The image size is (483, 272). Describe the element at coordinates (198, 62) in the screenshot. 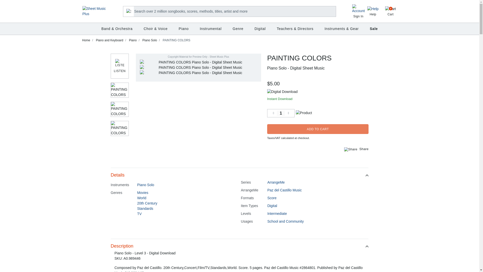

I see `PAINTING COLORS` at that location.